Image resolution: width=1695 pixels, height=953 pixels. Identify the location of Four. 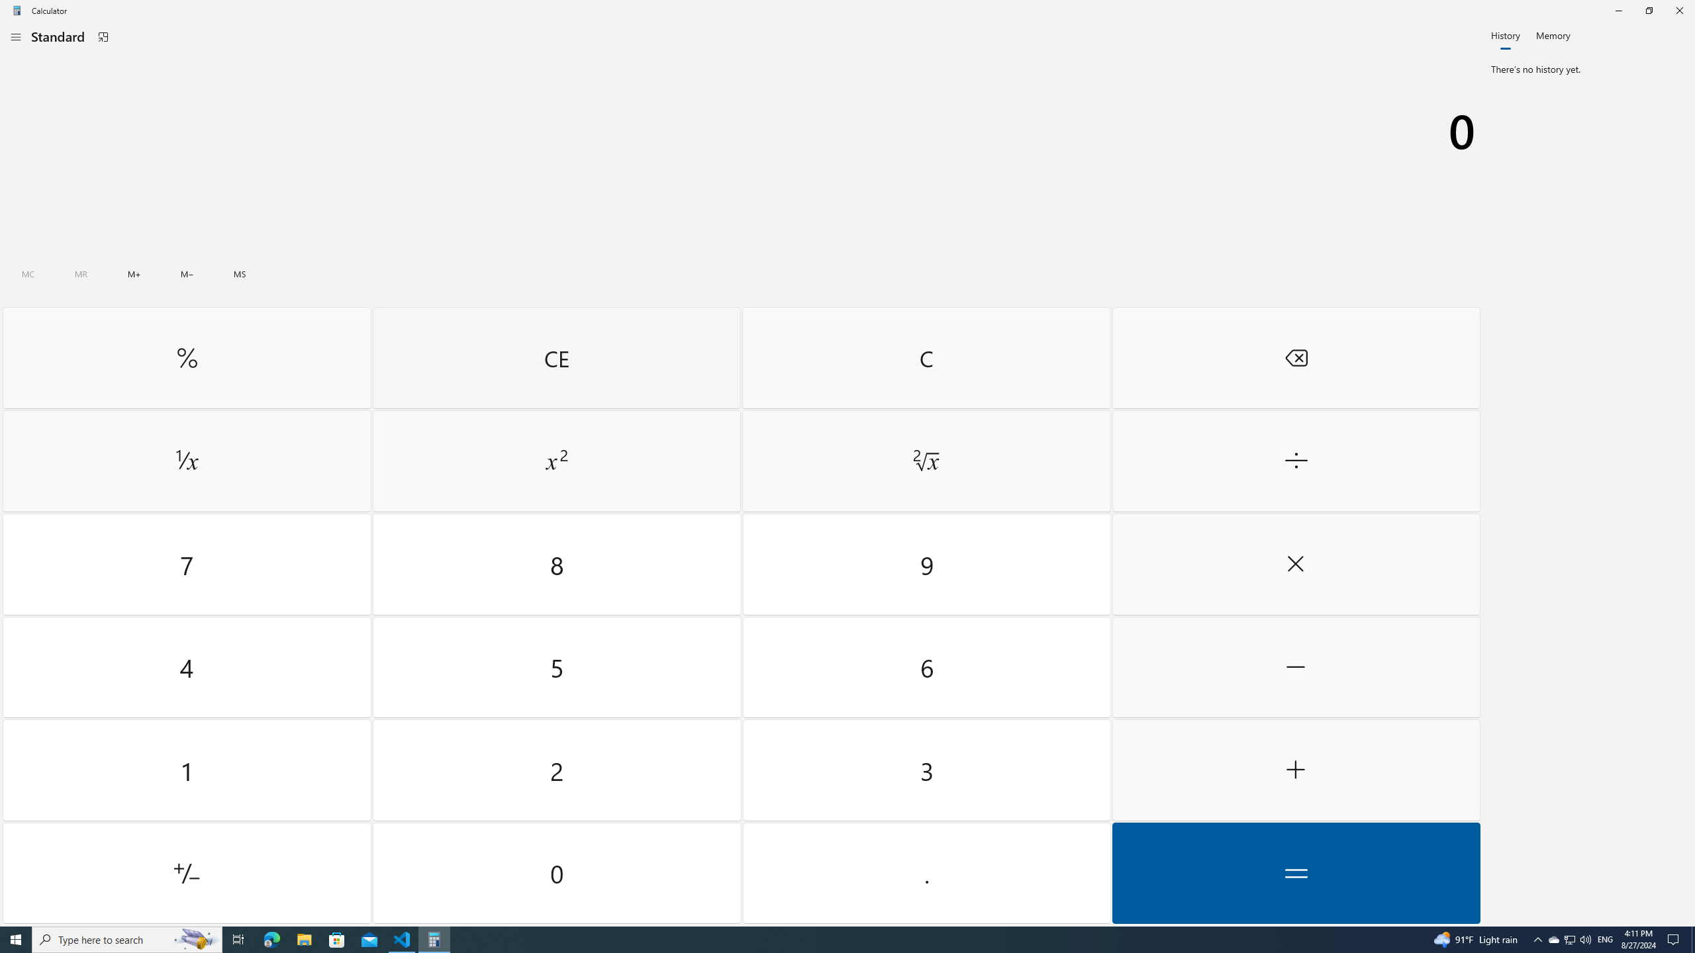
(187, 667).